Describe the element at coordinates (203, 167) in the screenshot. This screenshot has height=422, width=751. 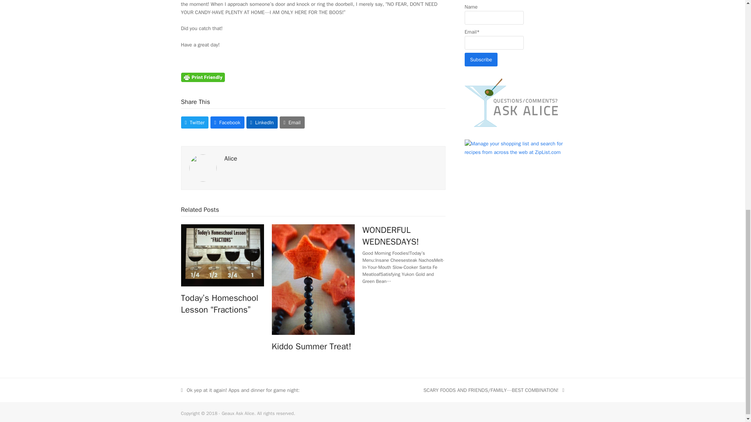
I see `Visit Author Page` at that location.